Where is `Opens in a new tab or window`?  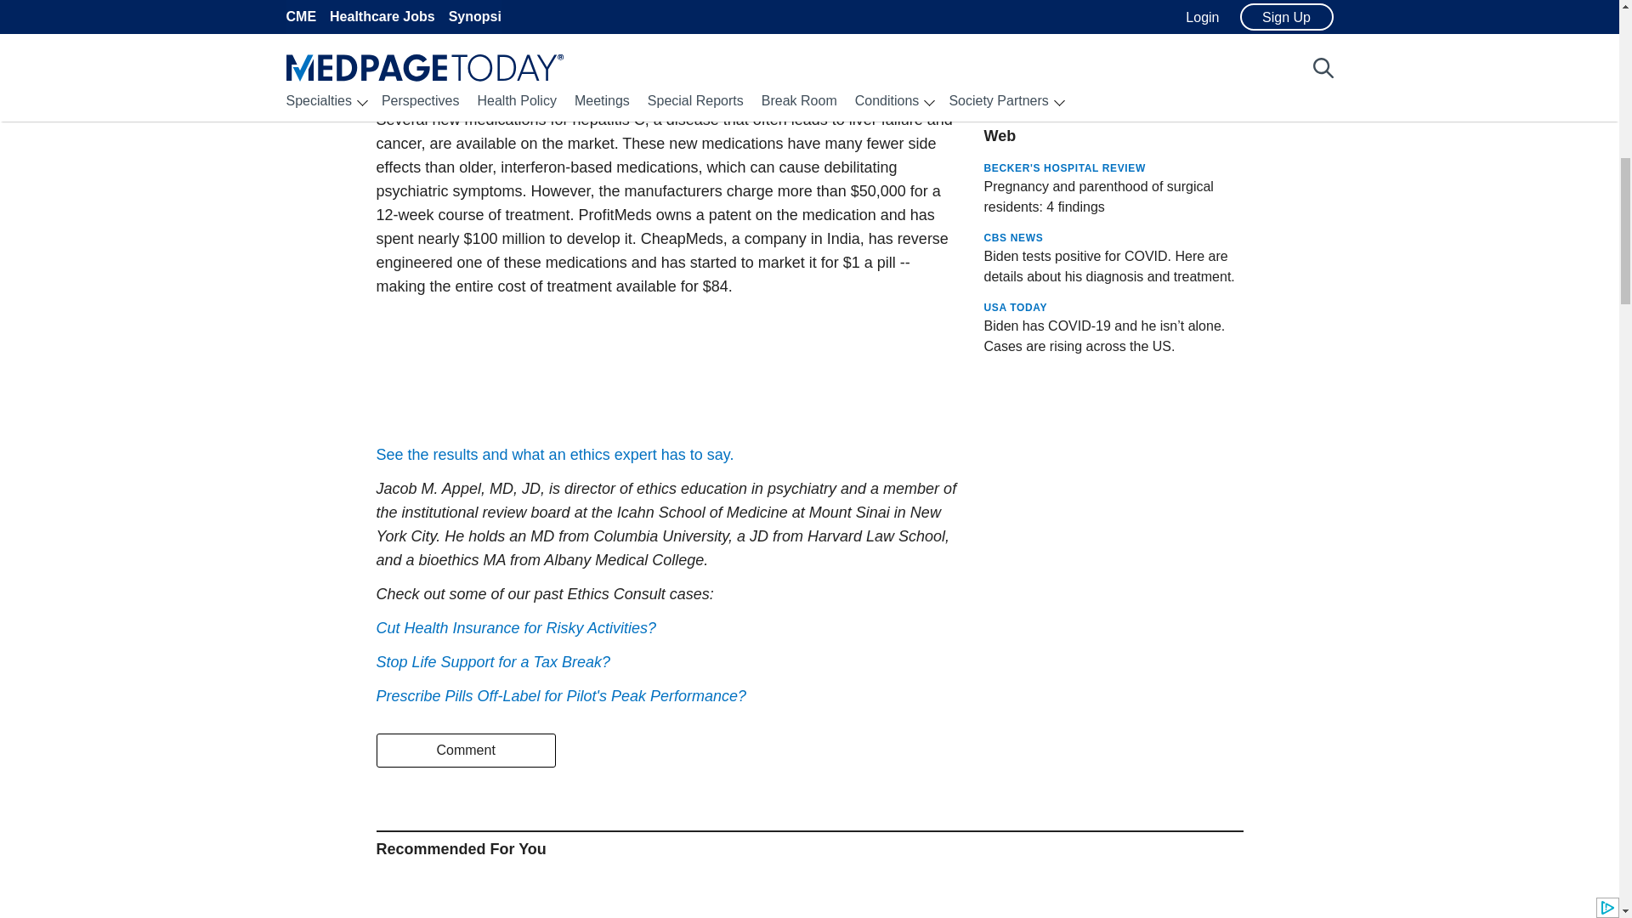 Opens in a new tab or window is located at coordinates (493, 661).